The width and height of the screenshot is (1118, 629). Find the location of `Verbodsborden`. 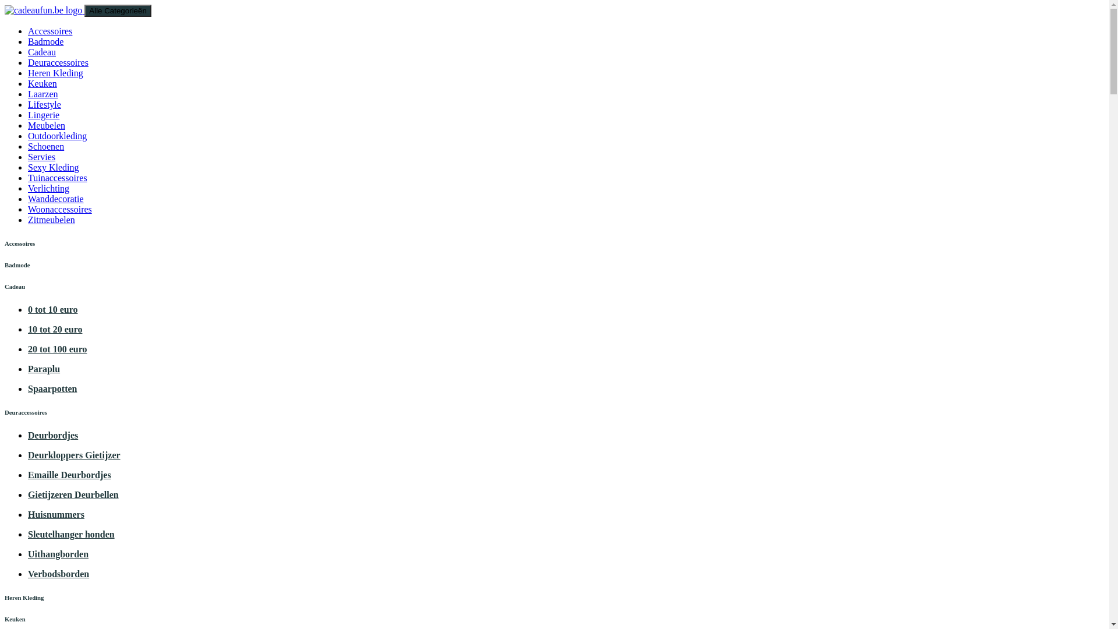

Verbodsborden is located at coordinates (58, 574).